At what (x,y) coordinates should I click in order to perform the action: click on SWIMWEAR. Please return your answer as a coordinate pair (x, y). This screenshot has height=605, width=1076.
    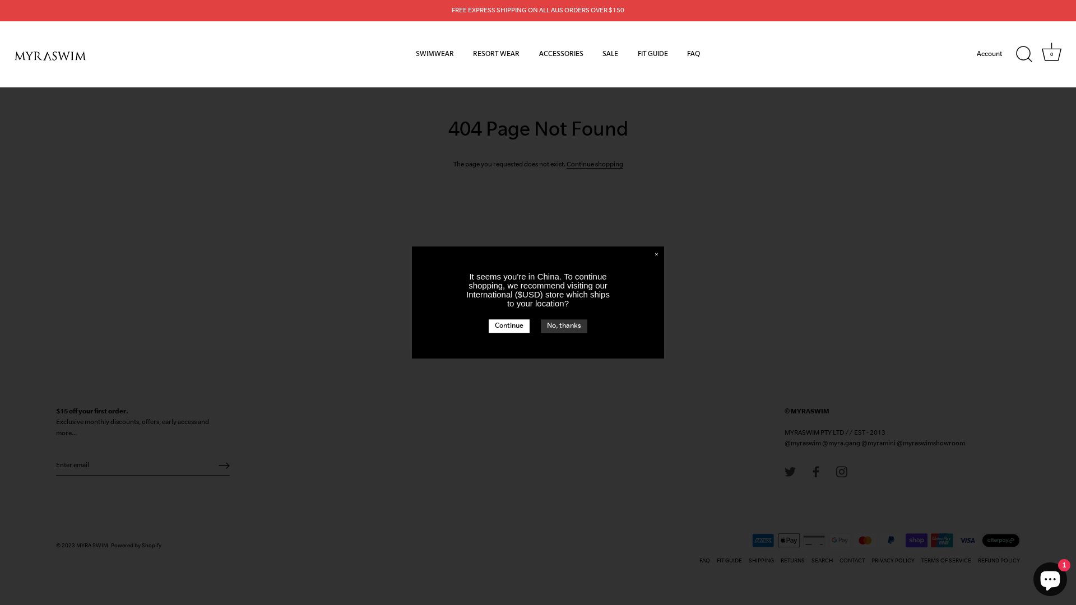
    Looking at the image, I should click on (435, 55).